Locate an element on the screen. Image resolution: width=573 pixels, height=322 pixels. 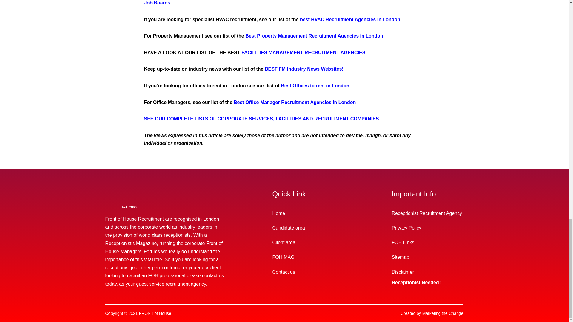
Contact us is located at coordinates (308, 272).